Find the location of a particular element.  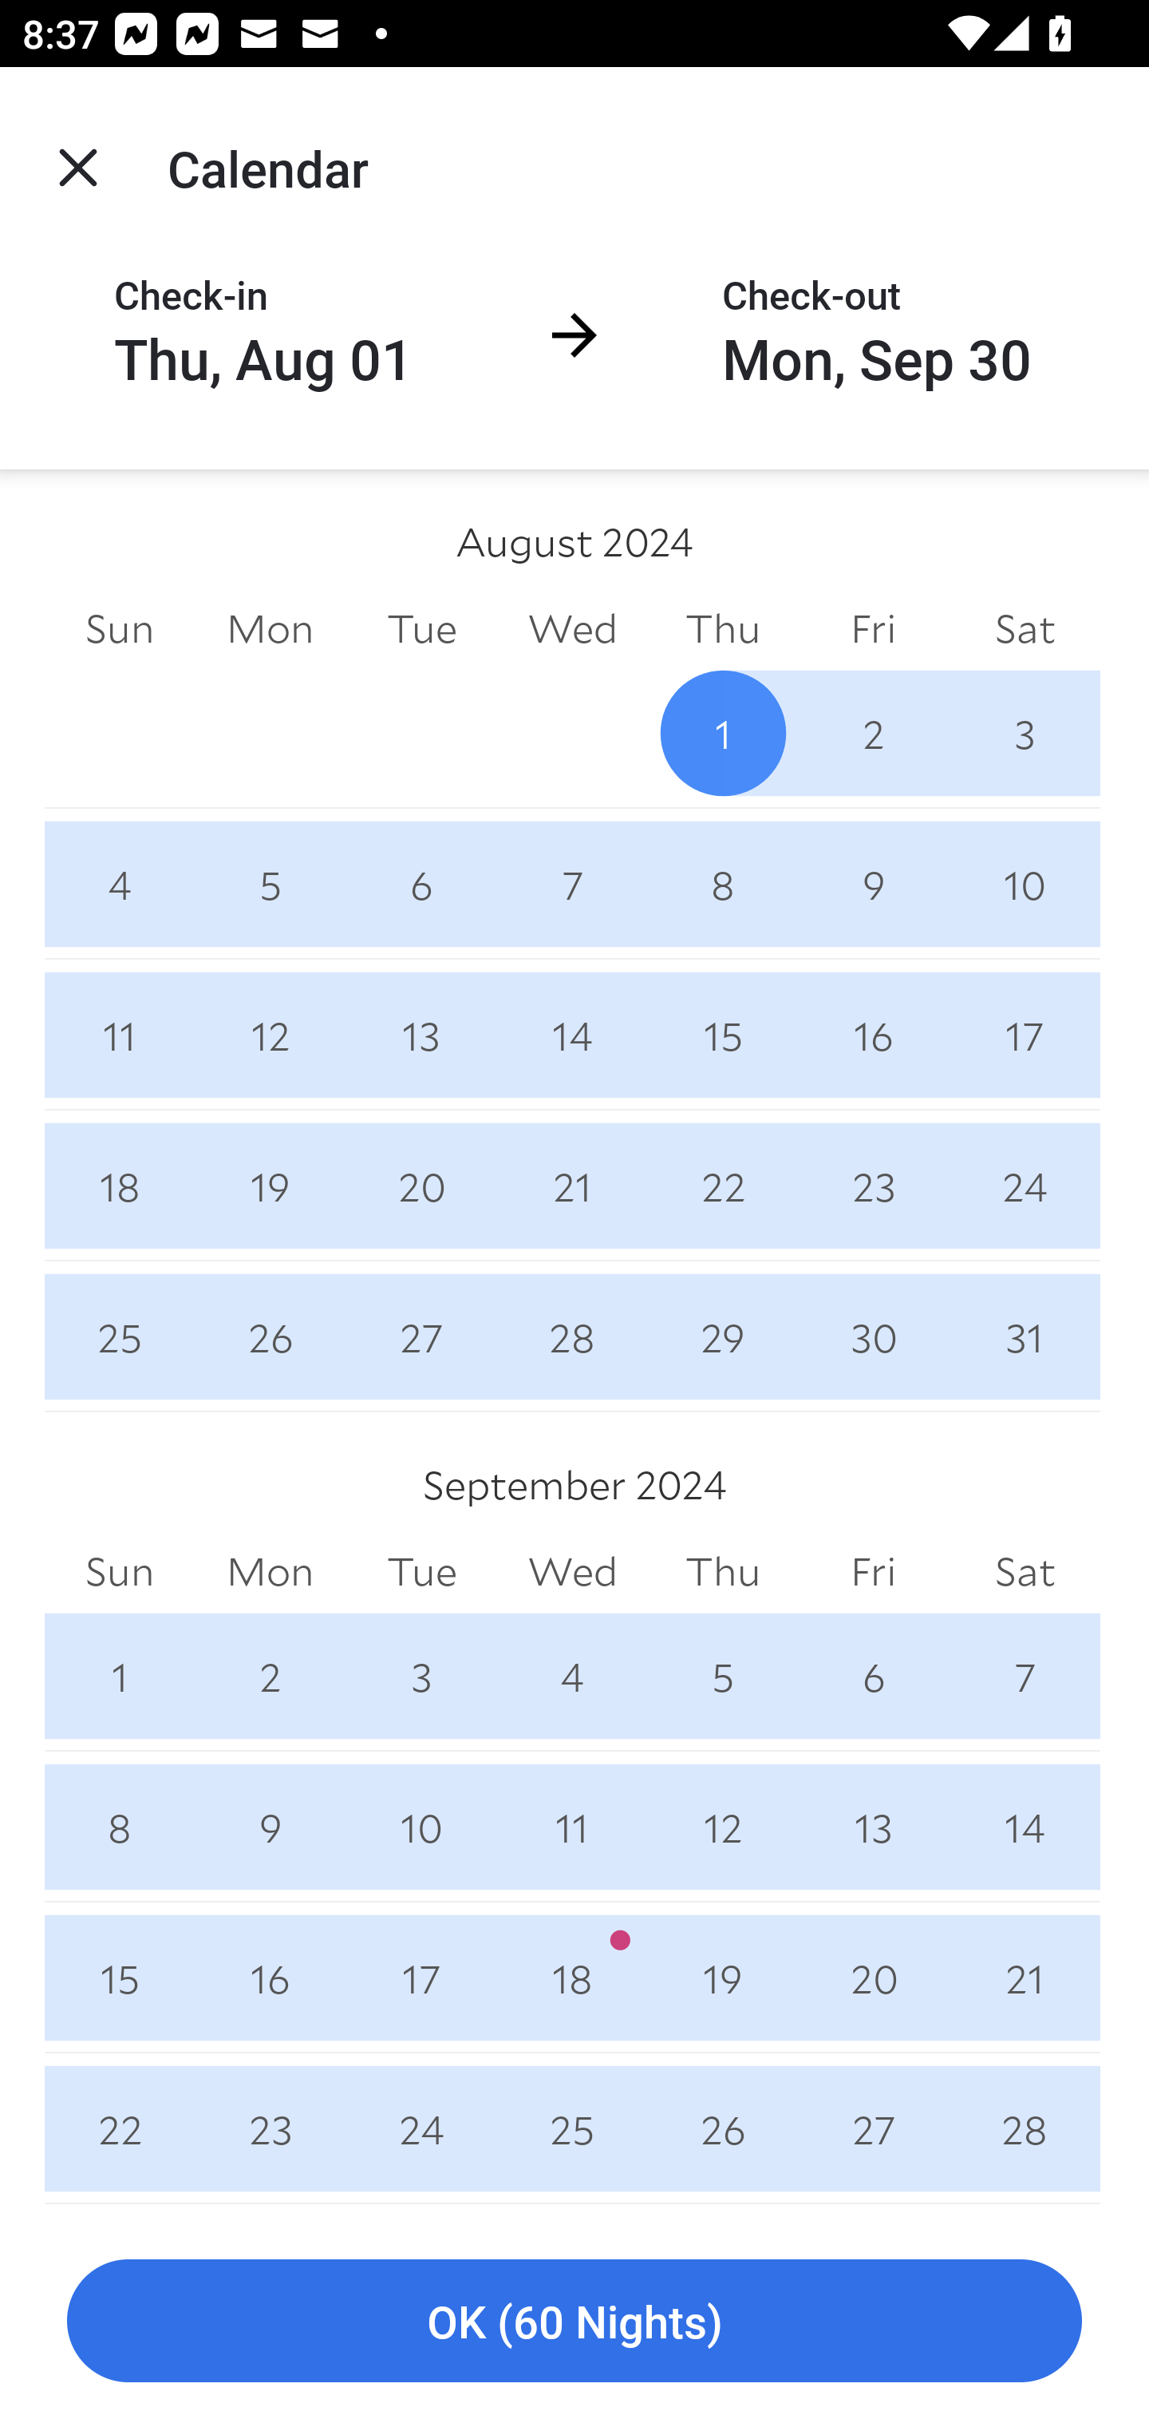

Sun is located at coordinates (120, 1573).